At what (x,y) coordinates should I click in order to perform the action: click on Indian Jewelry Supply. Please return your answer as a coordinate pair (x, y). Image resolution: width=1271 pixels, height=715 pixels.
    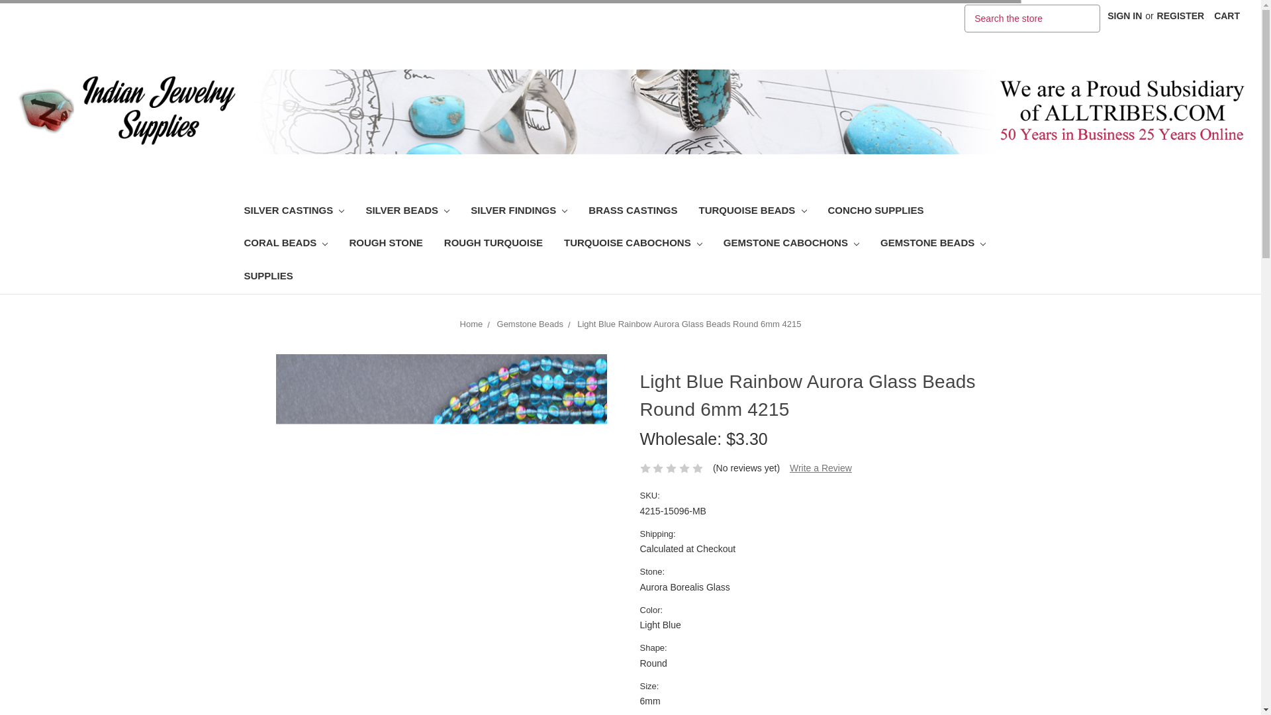
    Looking at the image, I should click on (1122, 110).